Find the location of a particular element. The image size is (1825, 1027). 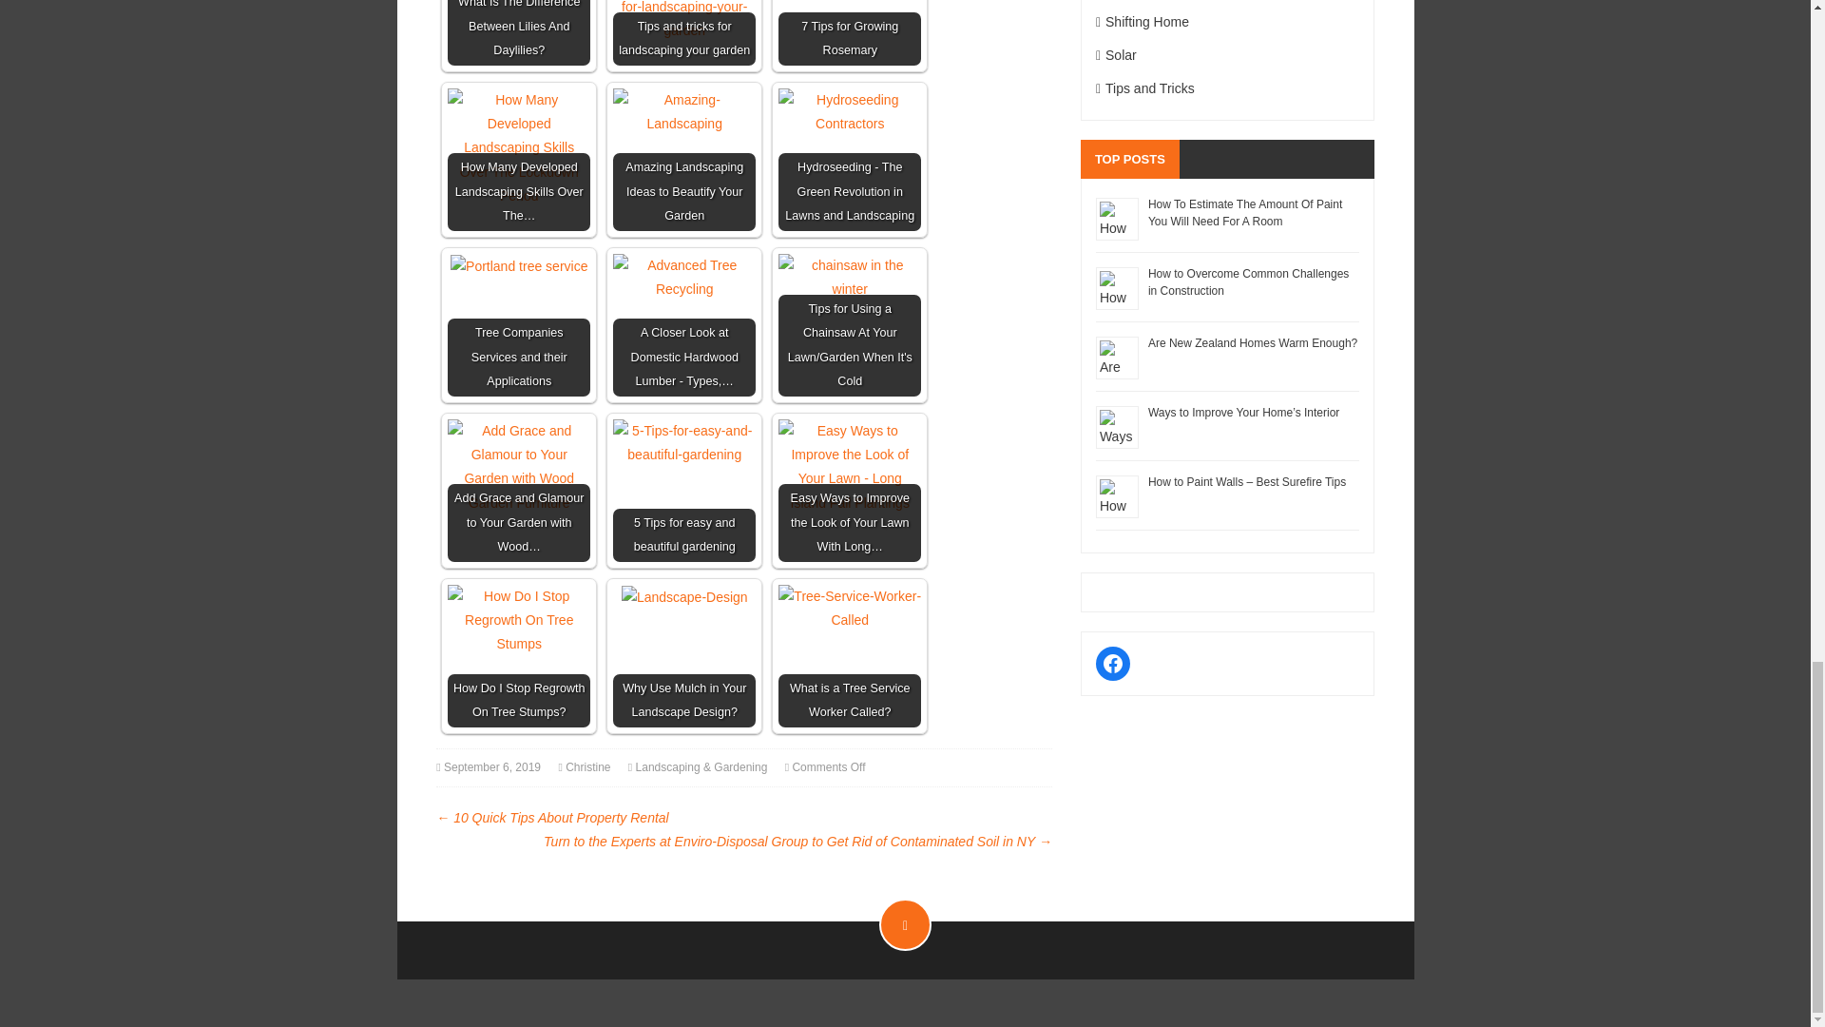

Tree Companies Services and their Applications is located at coordinates (519, 266).